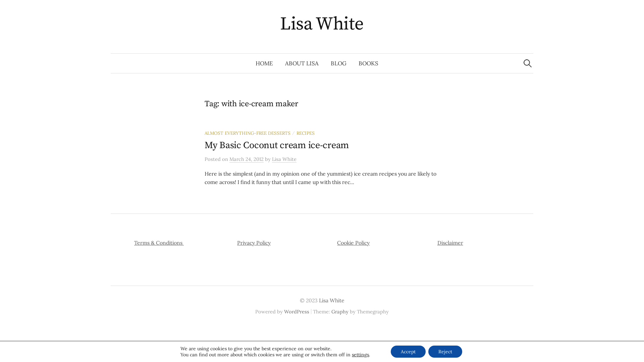 This screenshot has height=362, width=644. What do you see at coordinates (247, 159) in the screenshot?
I see `March 24, 2012` at bounding box center [247, 159].